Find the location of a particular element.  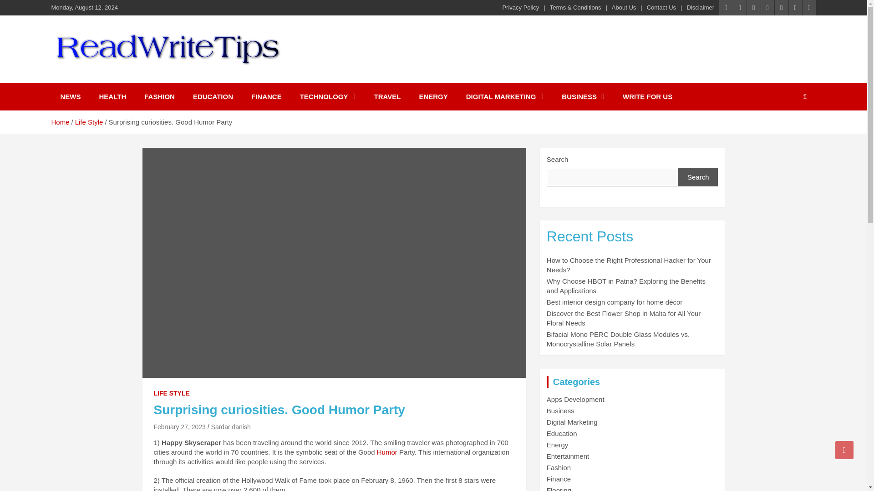

Surprising curiosities. Good Humor Party is located at coordinates (179, 426).